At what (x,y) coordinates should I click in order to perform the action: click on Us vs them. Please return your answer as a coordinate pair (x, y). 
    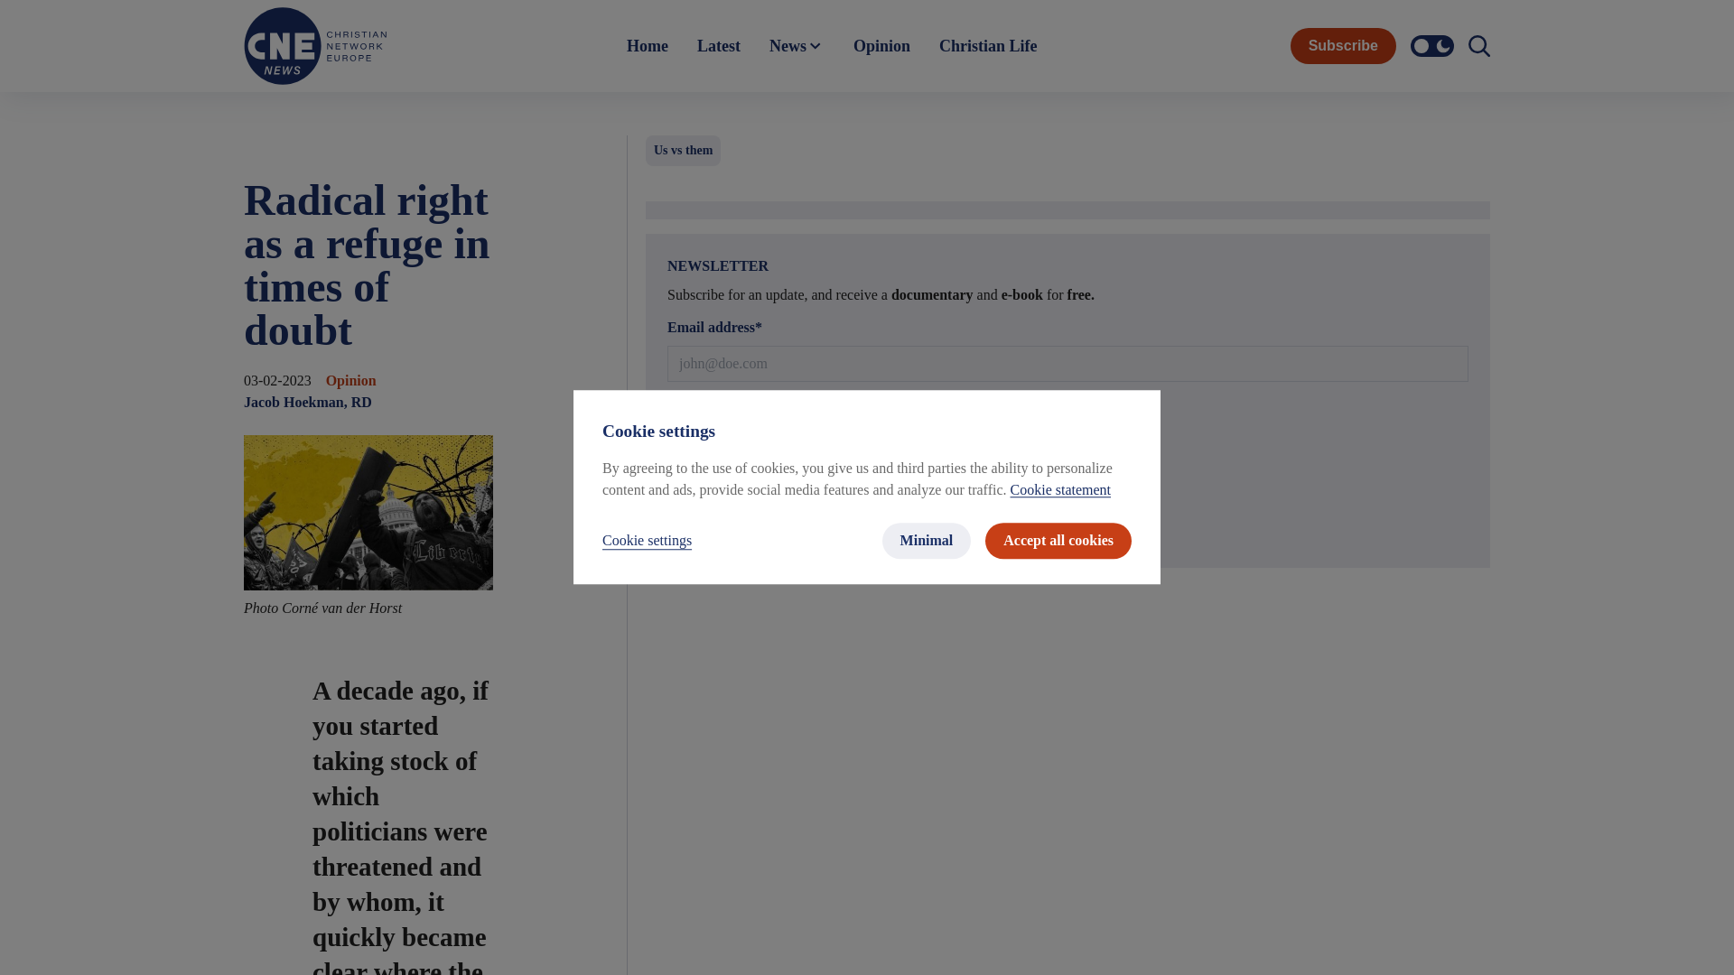
    Looking at the image, I should click on (683, 150).